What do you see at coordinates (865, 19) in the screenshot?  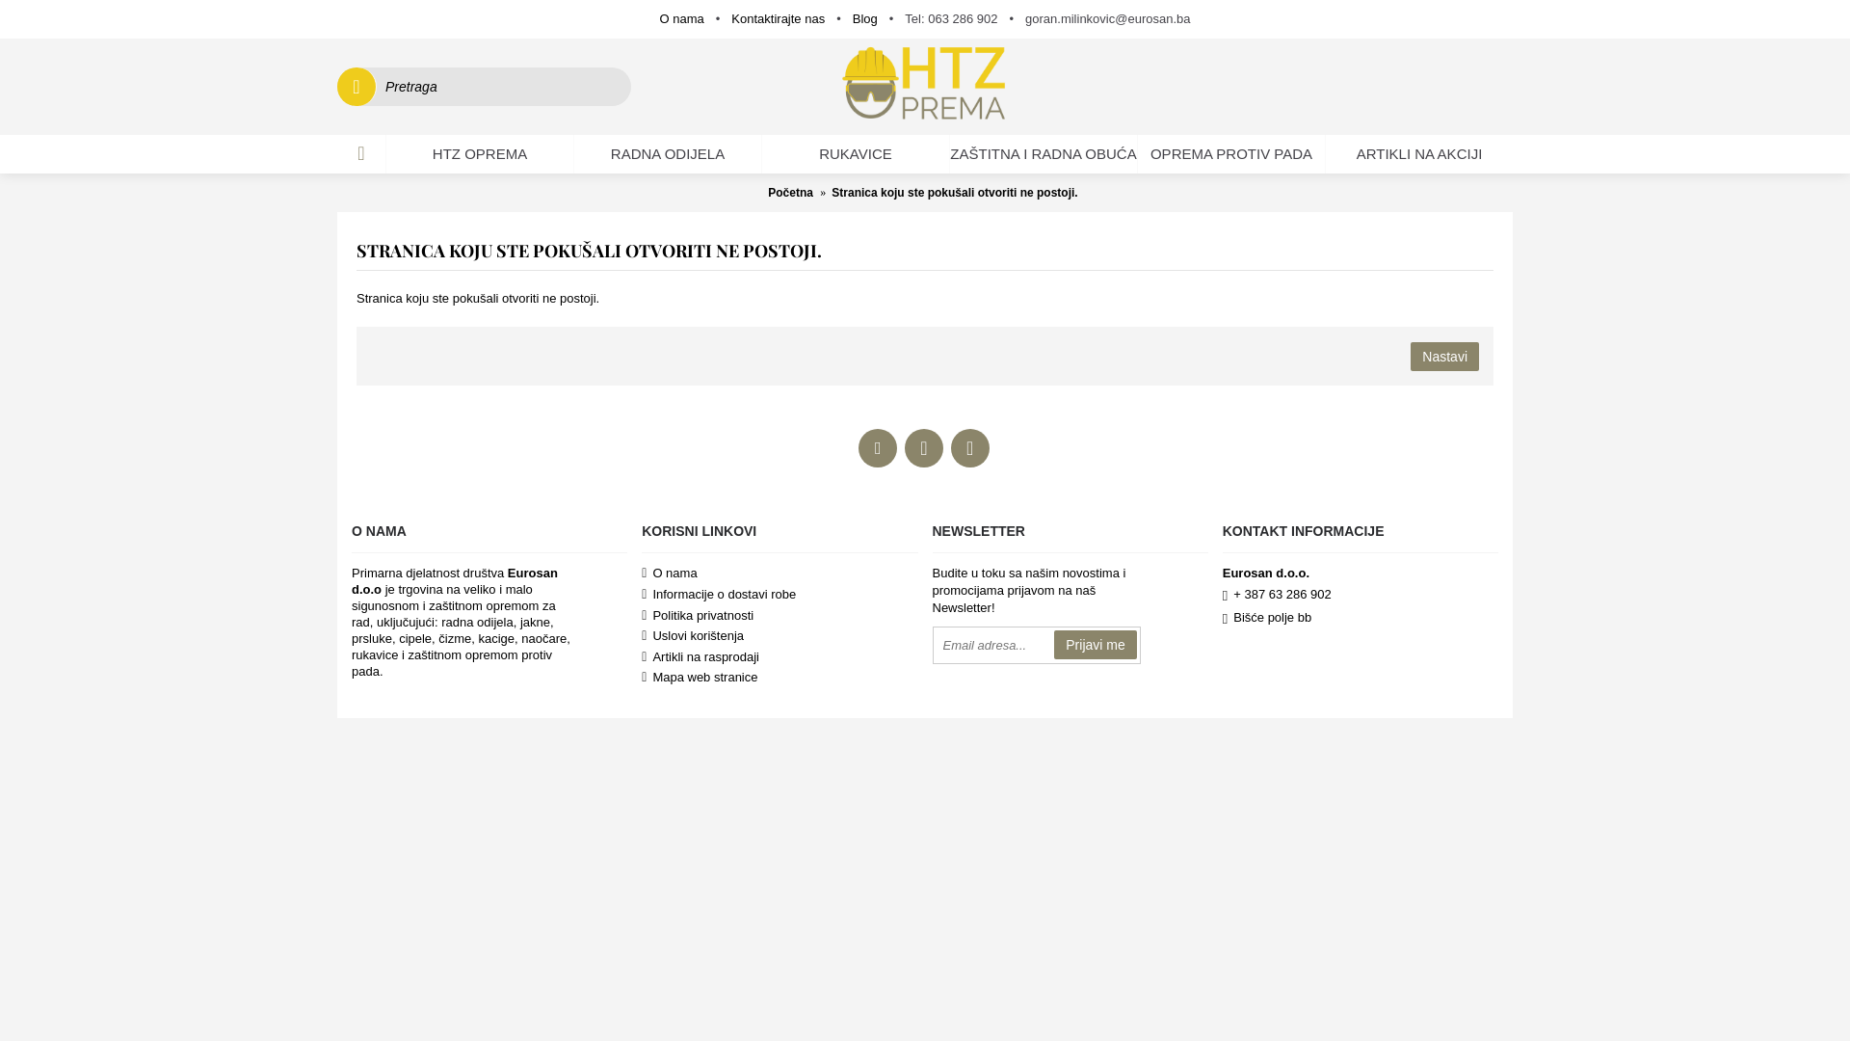 I see `Blog` at bounding box center [865, 19].